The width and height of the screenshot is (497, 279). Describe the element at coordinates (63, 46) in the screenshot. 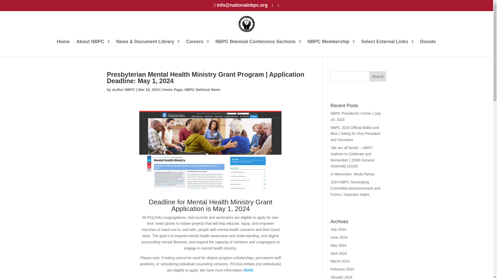

I see `Home` at that location.